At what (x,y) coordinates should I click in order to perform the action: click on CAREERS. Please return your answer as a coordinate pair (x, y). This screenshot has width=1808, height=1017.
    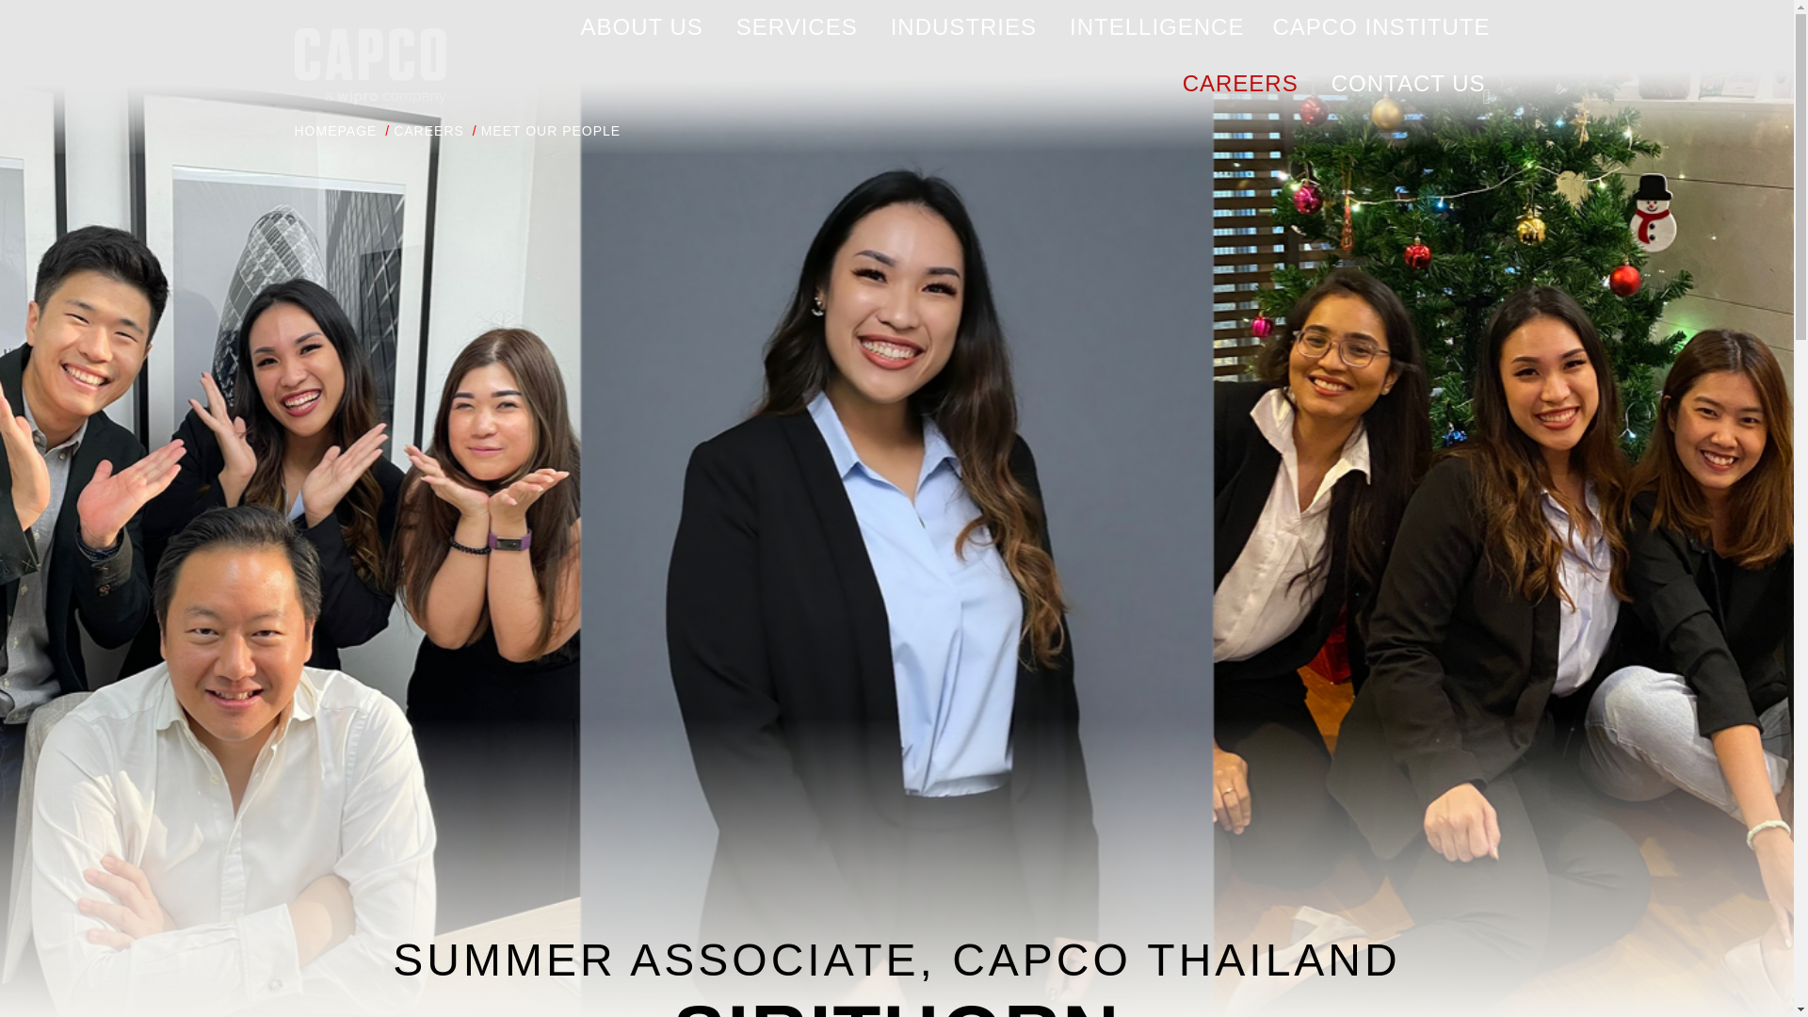
    Looking at the image, I should click on (1239, 83).